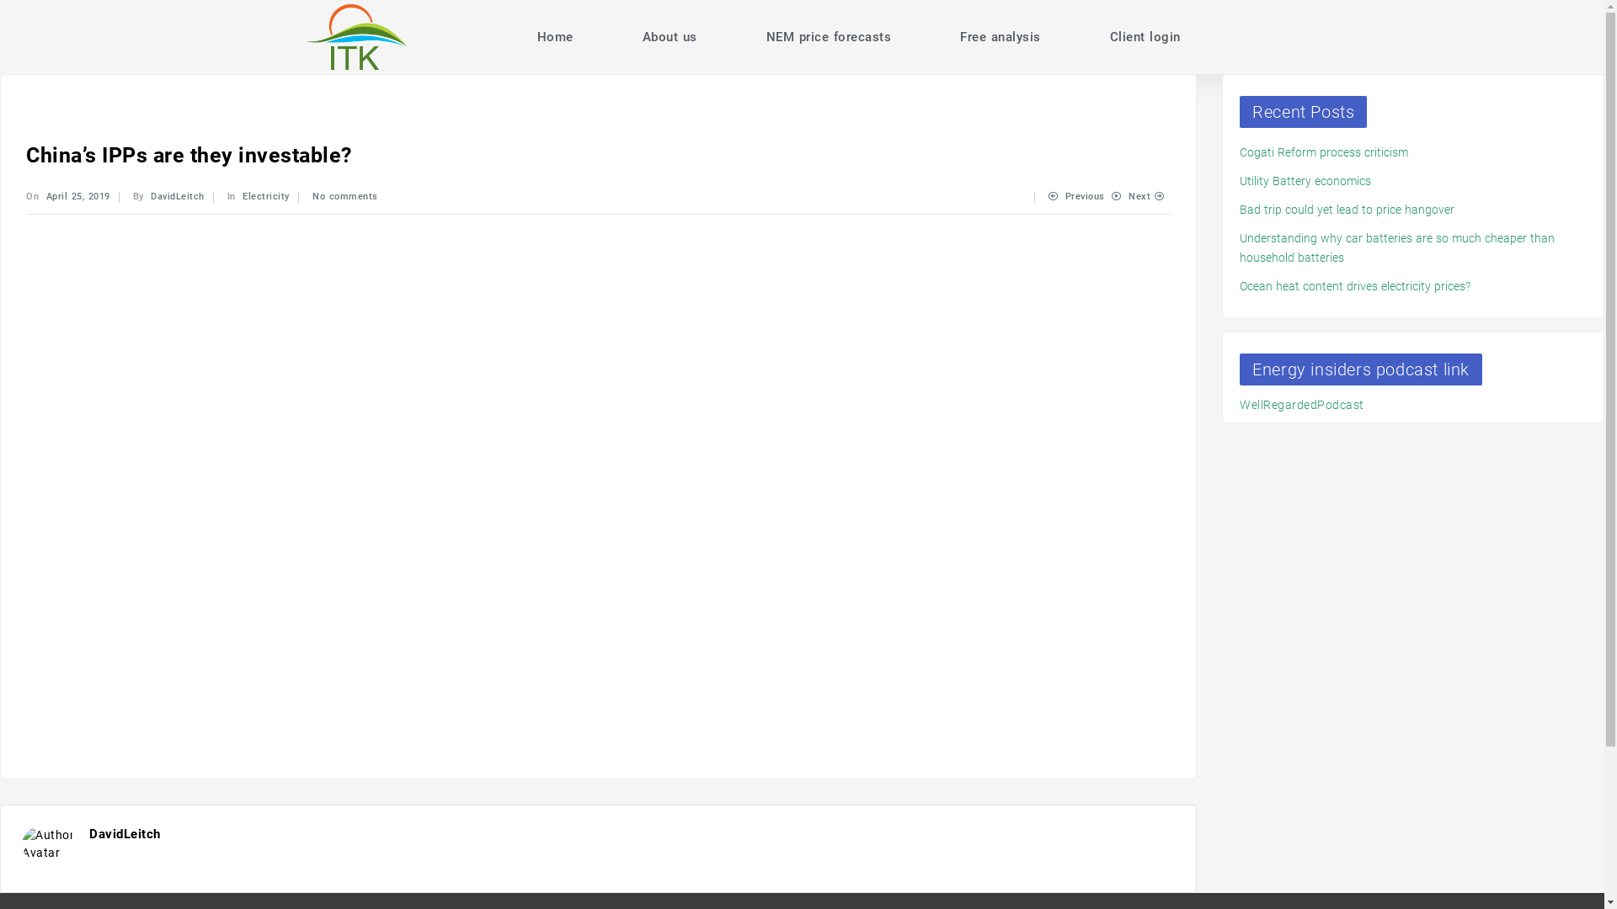 The height and width of the screenshot is (909, 1617). Describe the element at coordinates (1347, 210) in the screenshot. I see `Bad trip could yet lead to price hangover` at that location.